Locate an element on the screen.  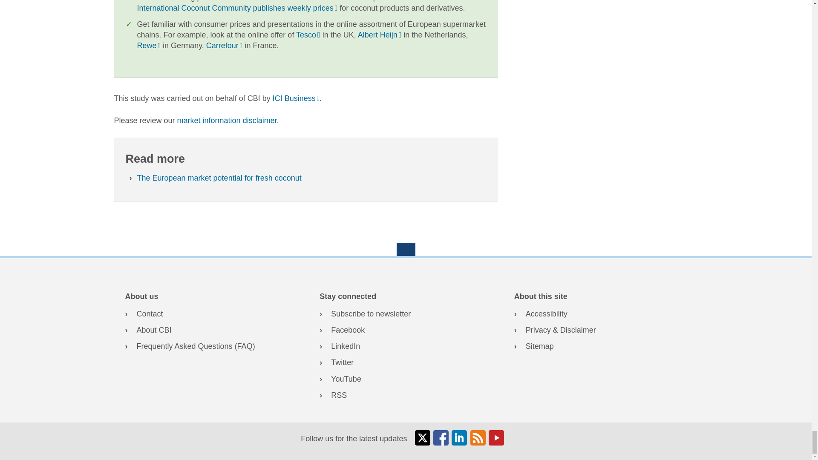
Go to CBI's LinkedIn channel is located at coordinates (406, 347).